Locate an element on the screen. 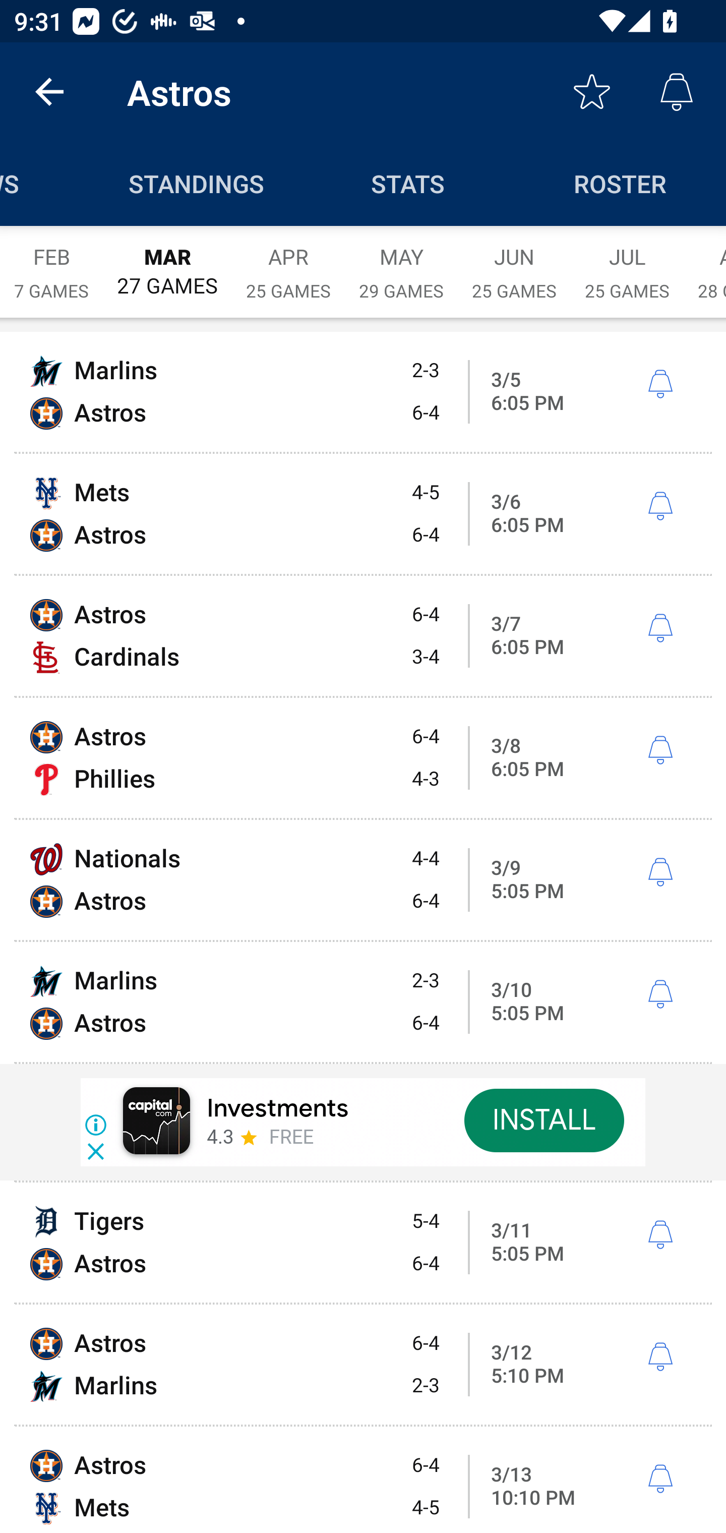 This screenshot has height=1533, width=726. í is located at coordinates (660, 1480).